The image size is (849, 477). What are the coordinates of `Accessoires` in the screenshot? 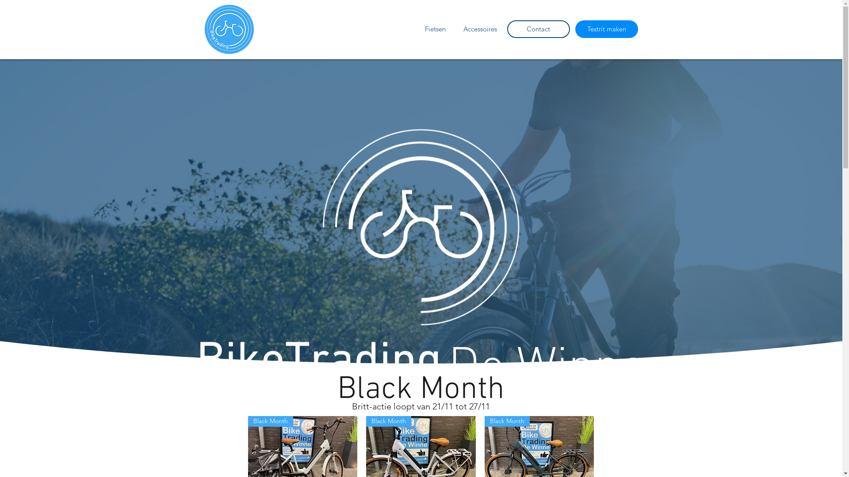 It's located at (480, 29).